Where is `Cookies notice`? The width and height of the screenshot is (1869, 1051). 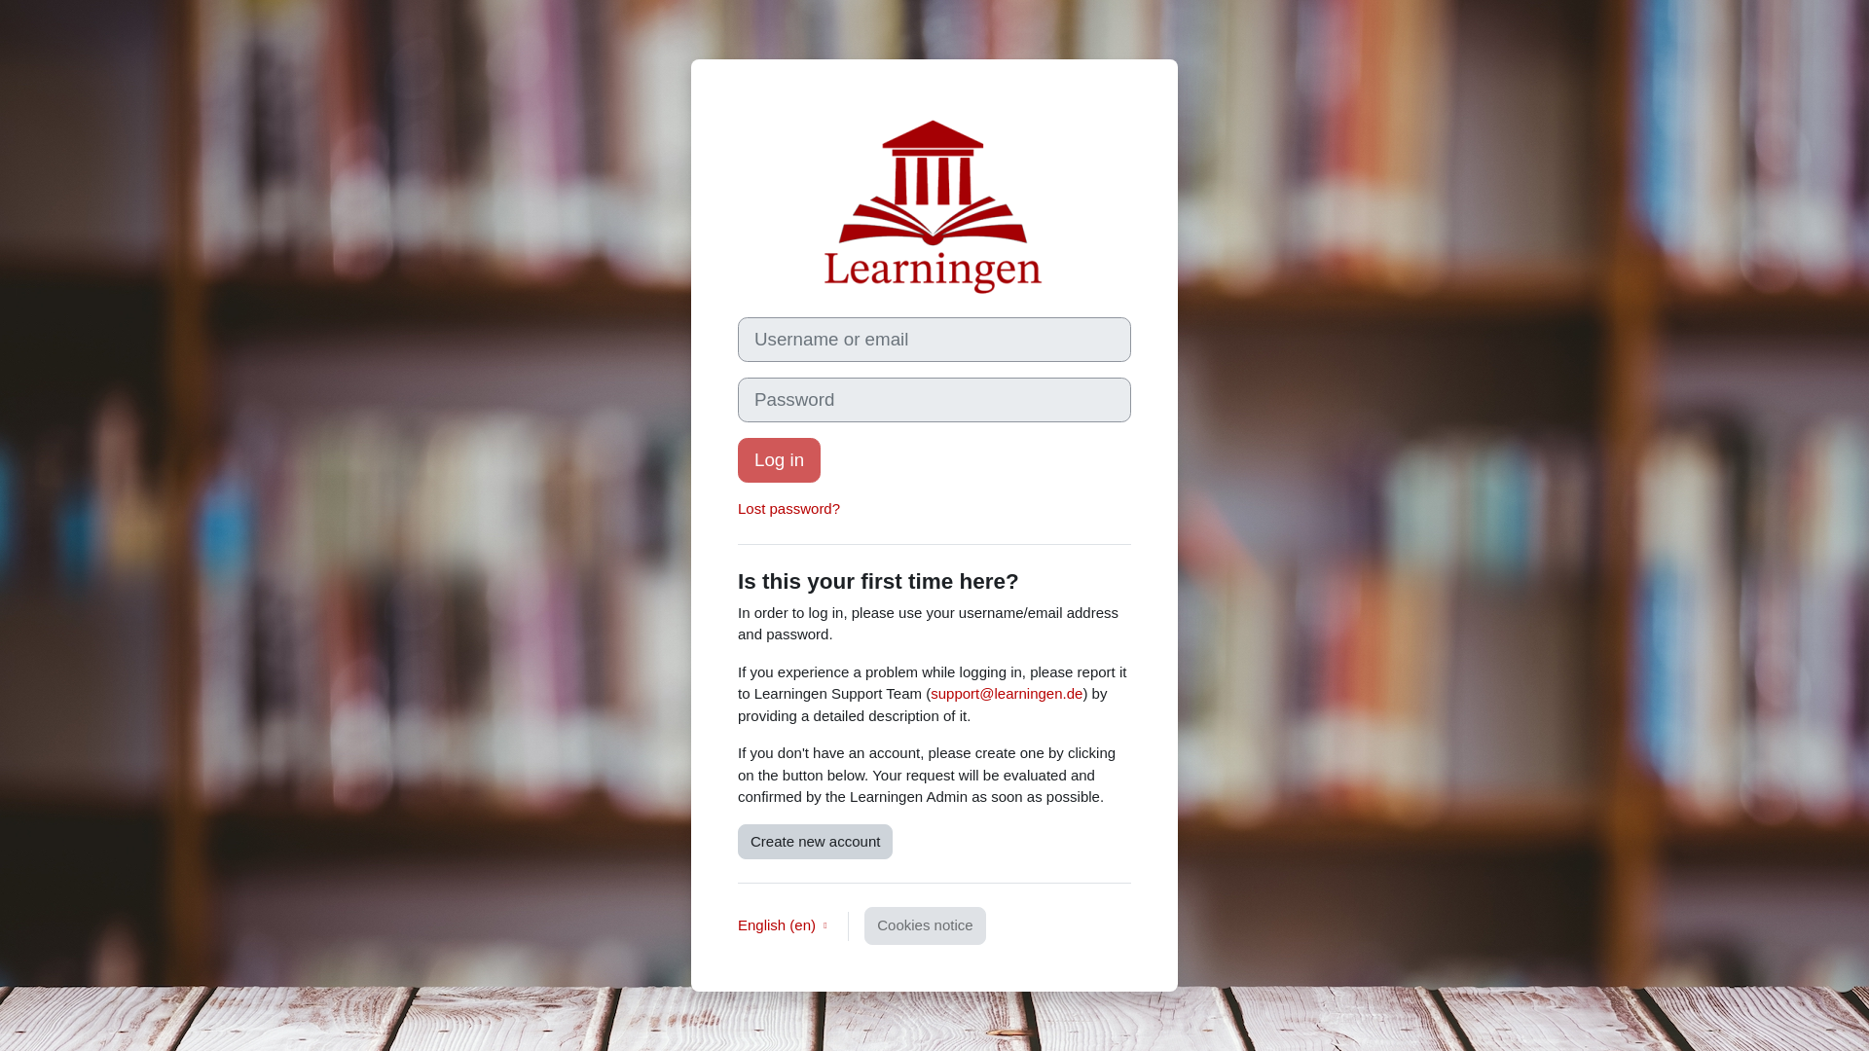 Cookies notice is located at coordinates (924, 925).